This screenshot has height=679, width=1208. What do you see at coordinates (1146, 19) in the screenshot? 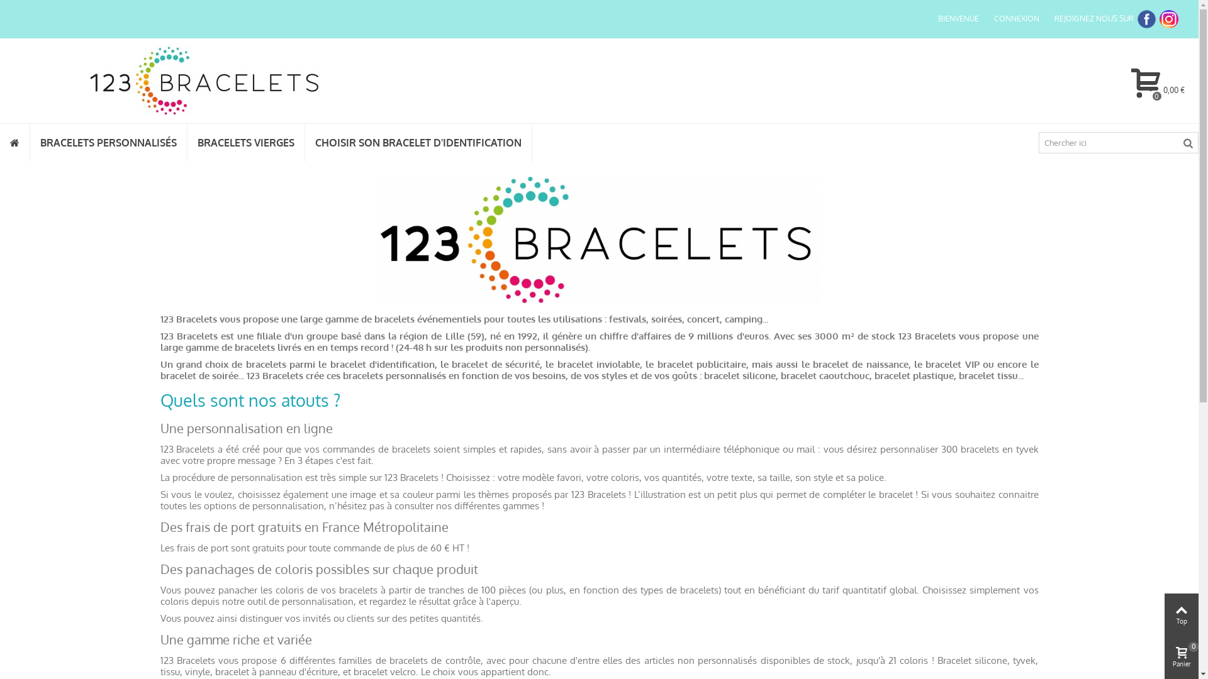
I see `Facebook` at bounding box center [1146, 19].